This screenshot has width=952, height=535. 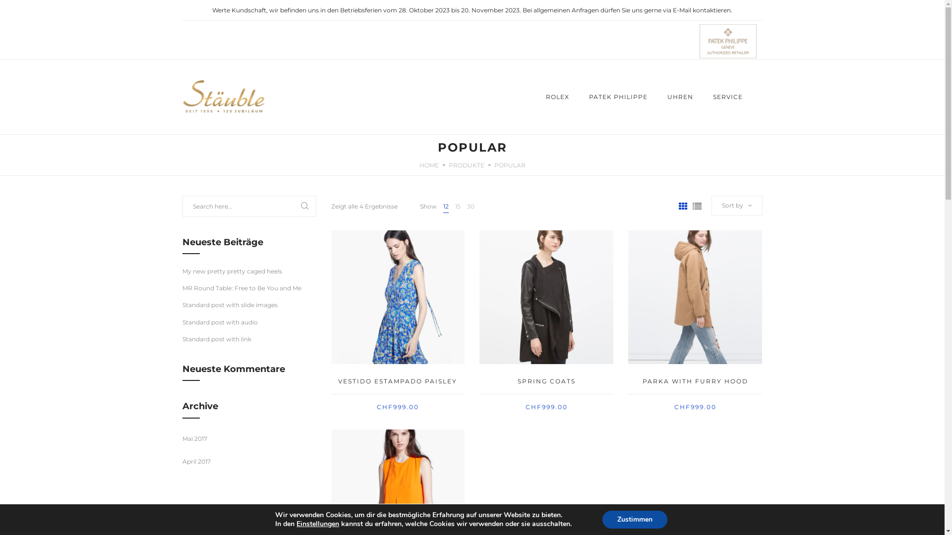 I want to click on UHREN, so click(x=680, y=97).